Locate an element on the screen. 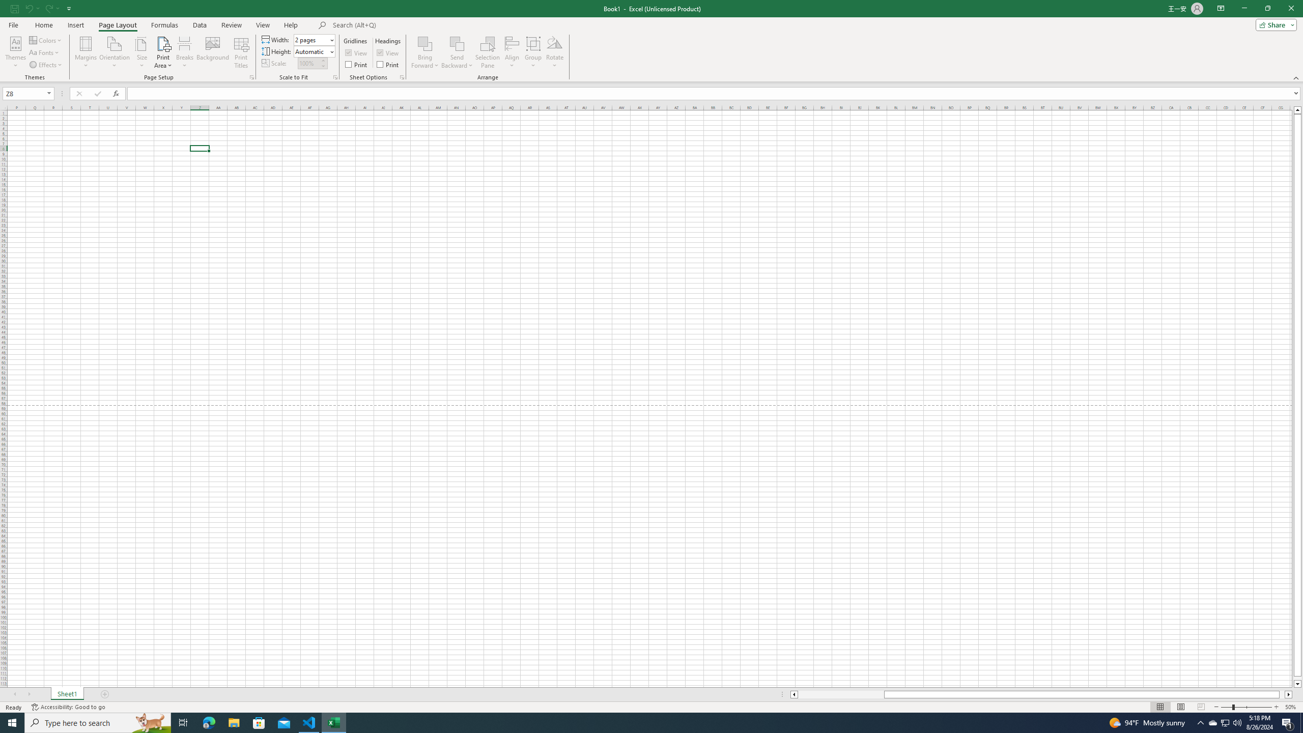 The width and height of the screenshot is (1303, 733). Colors is located at coordinates (46, 40).